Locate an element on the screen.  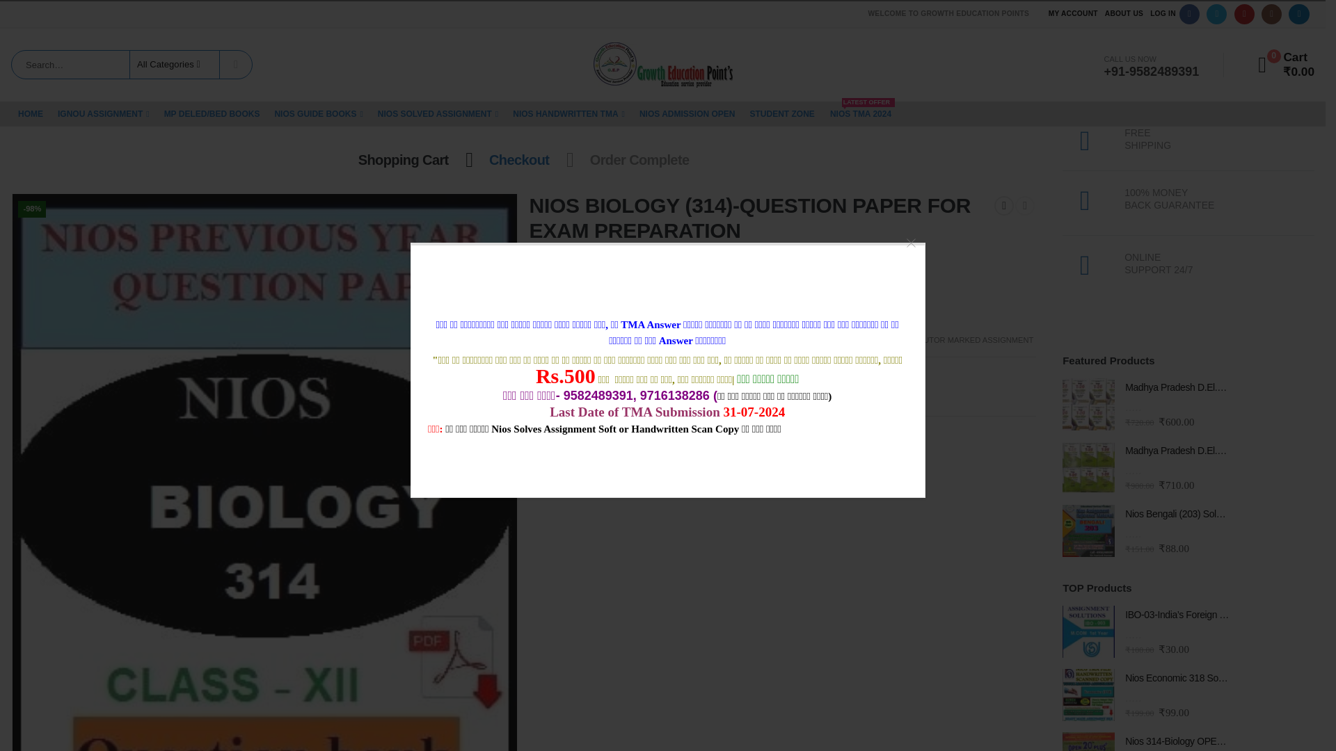
NIOS GUIDE BOOKS is located at coordinates (319, 114).